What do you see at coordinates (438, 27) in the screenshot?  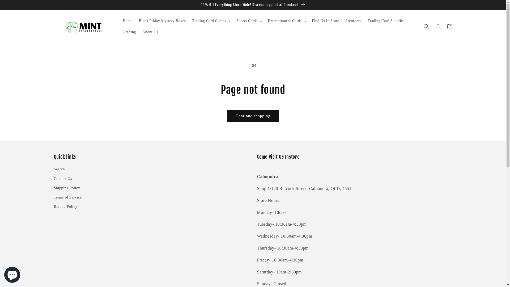 I see `Log in` at bounding box center [438, 27].